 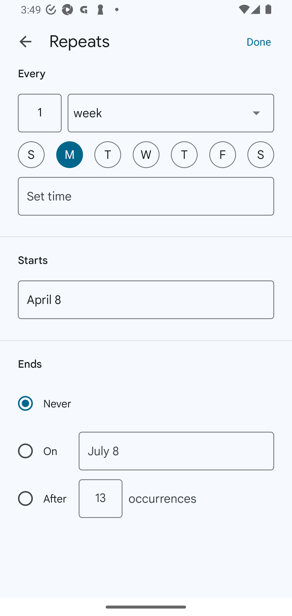 I want to click on S Sunday, so click(x=31, y=155).